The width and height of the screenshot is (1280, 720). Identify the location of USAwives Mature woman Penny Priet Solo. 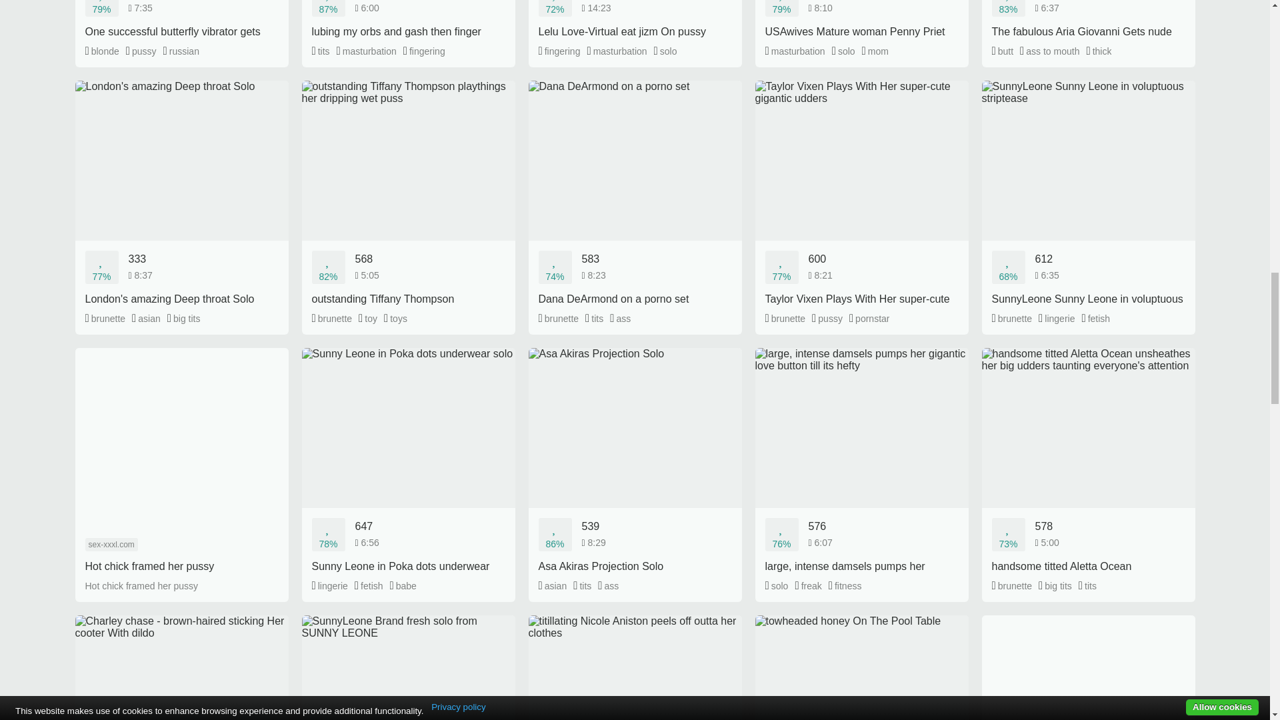
(861, 19).